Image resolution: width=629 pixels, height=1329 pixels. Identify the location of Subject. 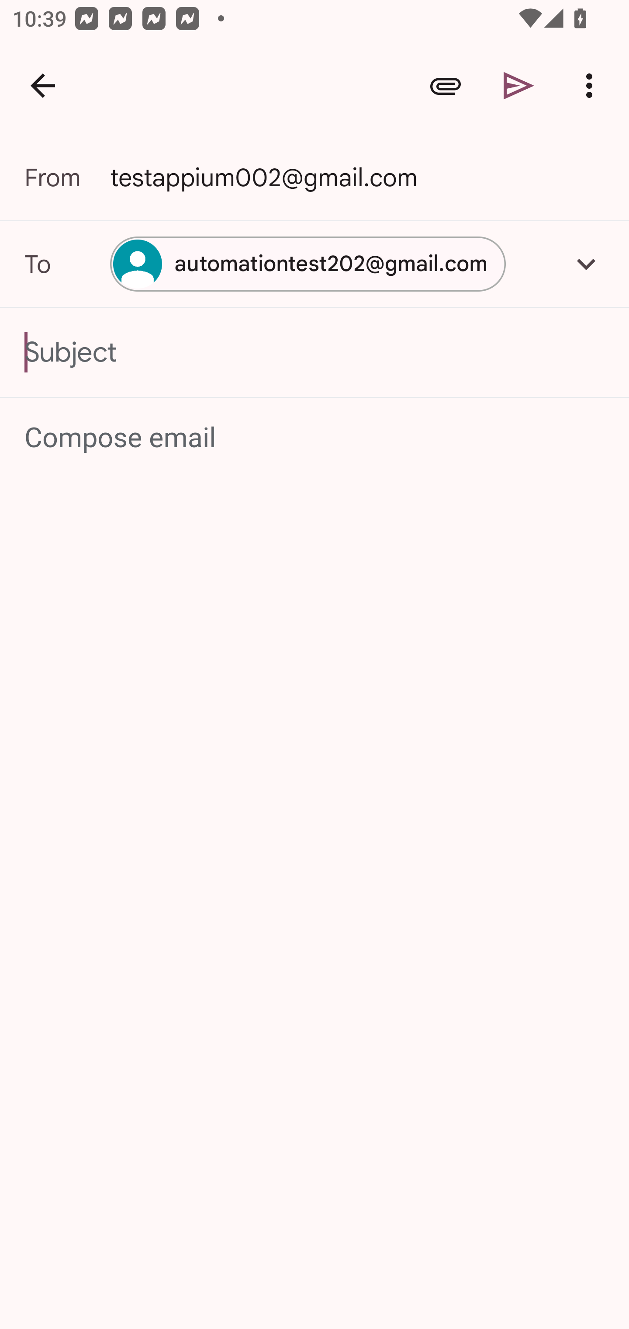
(314, 352).